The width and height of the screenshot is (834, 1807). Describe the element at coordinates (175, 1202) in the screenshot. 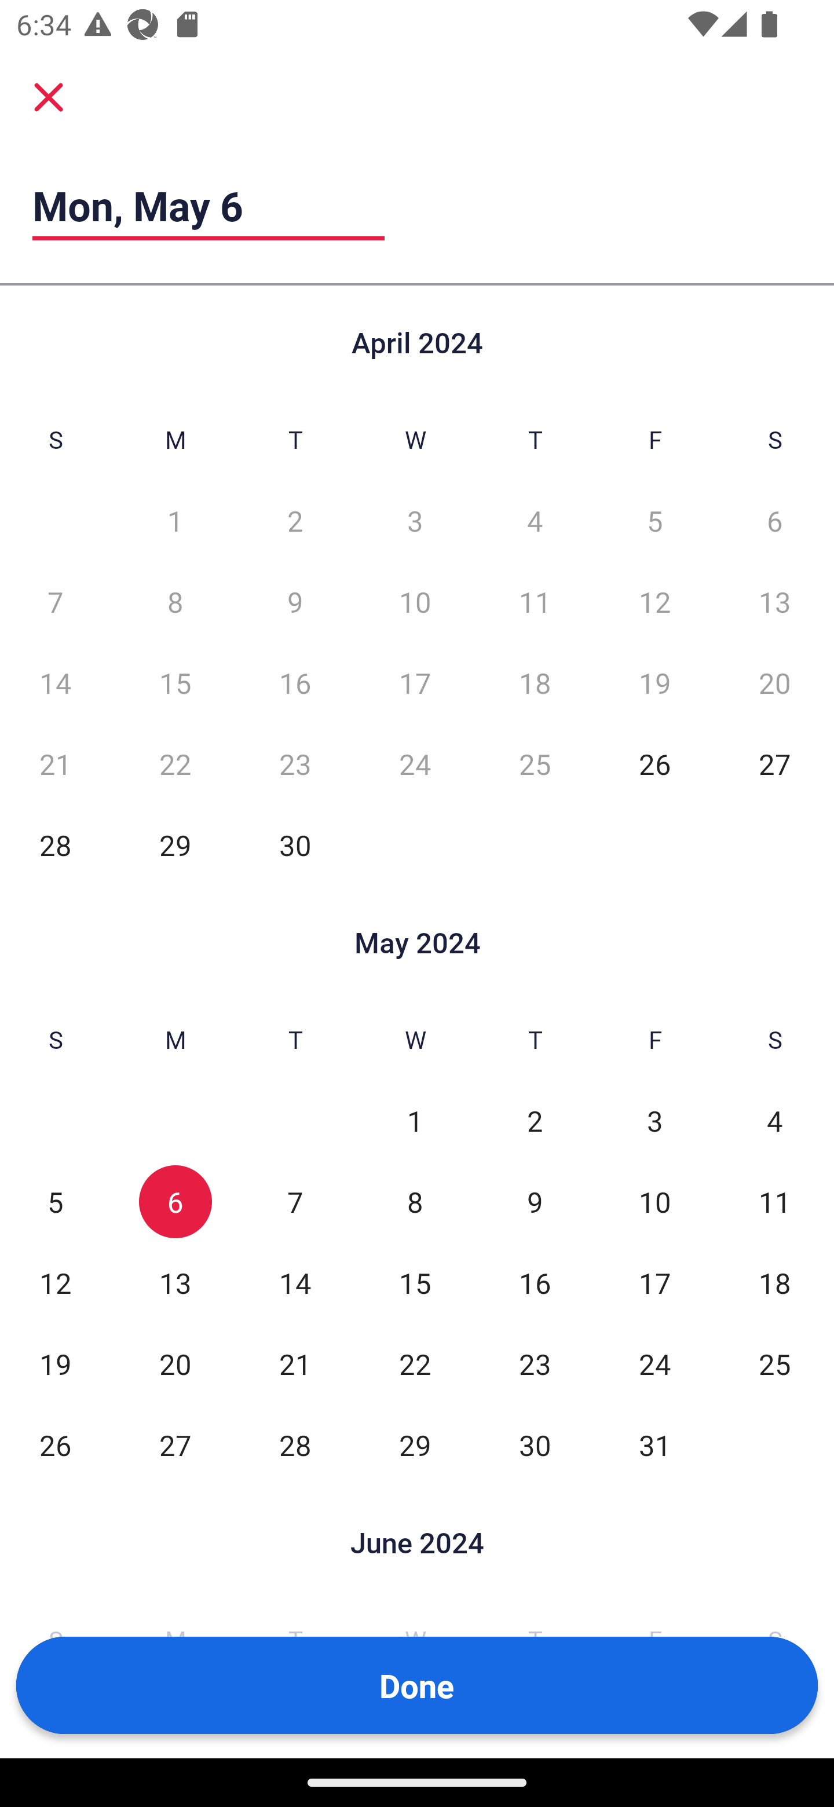

I see `6 Mon, May 6, Selected` at that location.